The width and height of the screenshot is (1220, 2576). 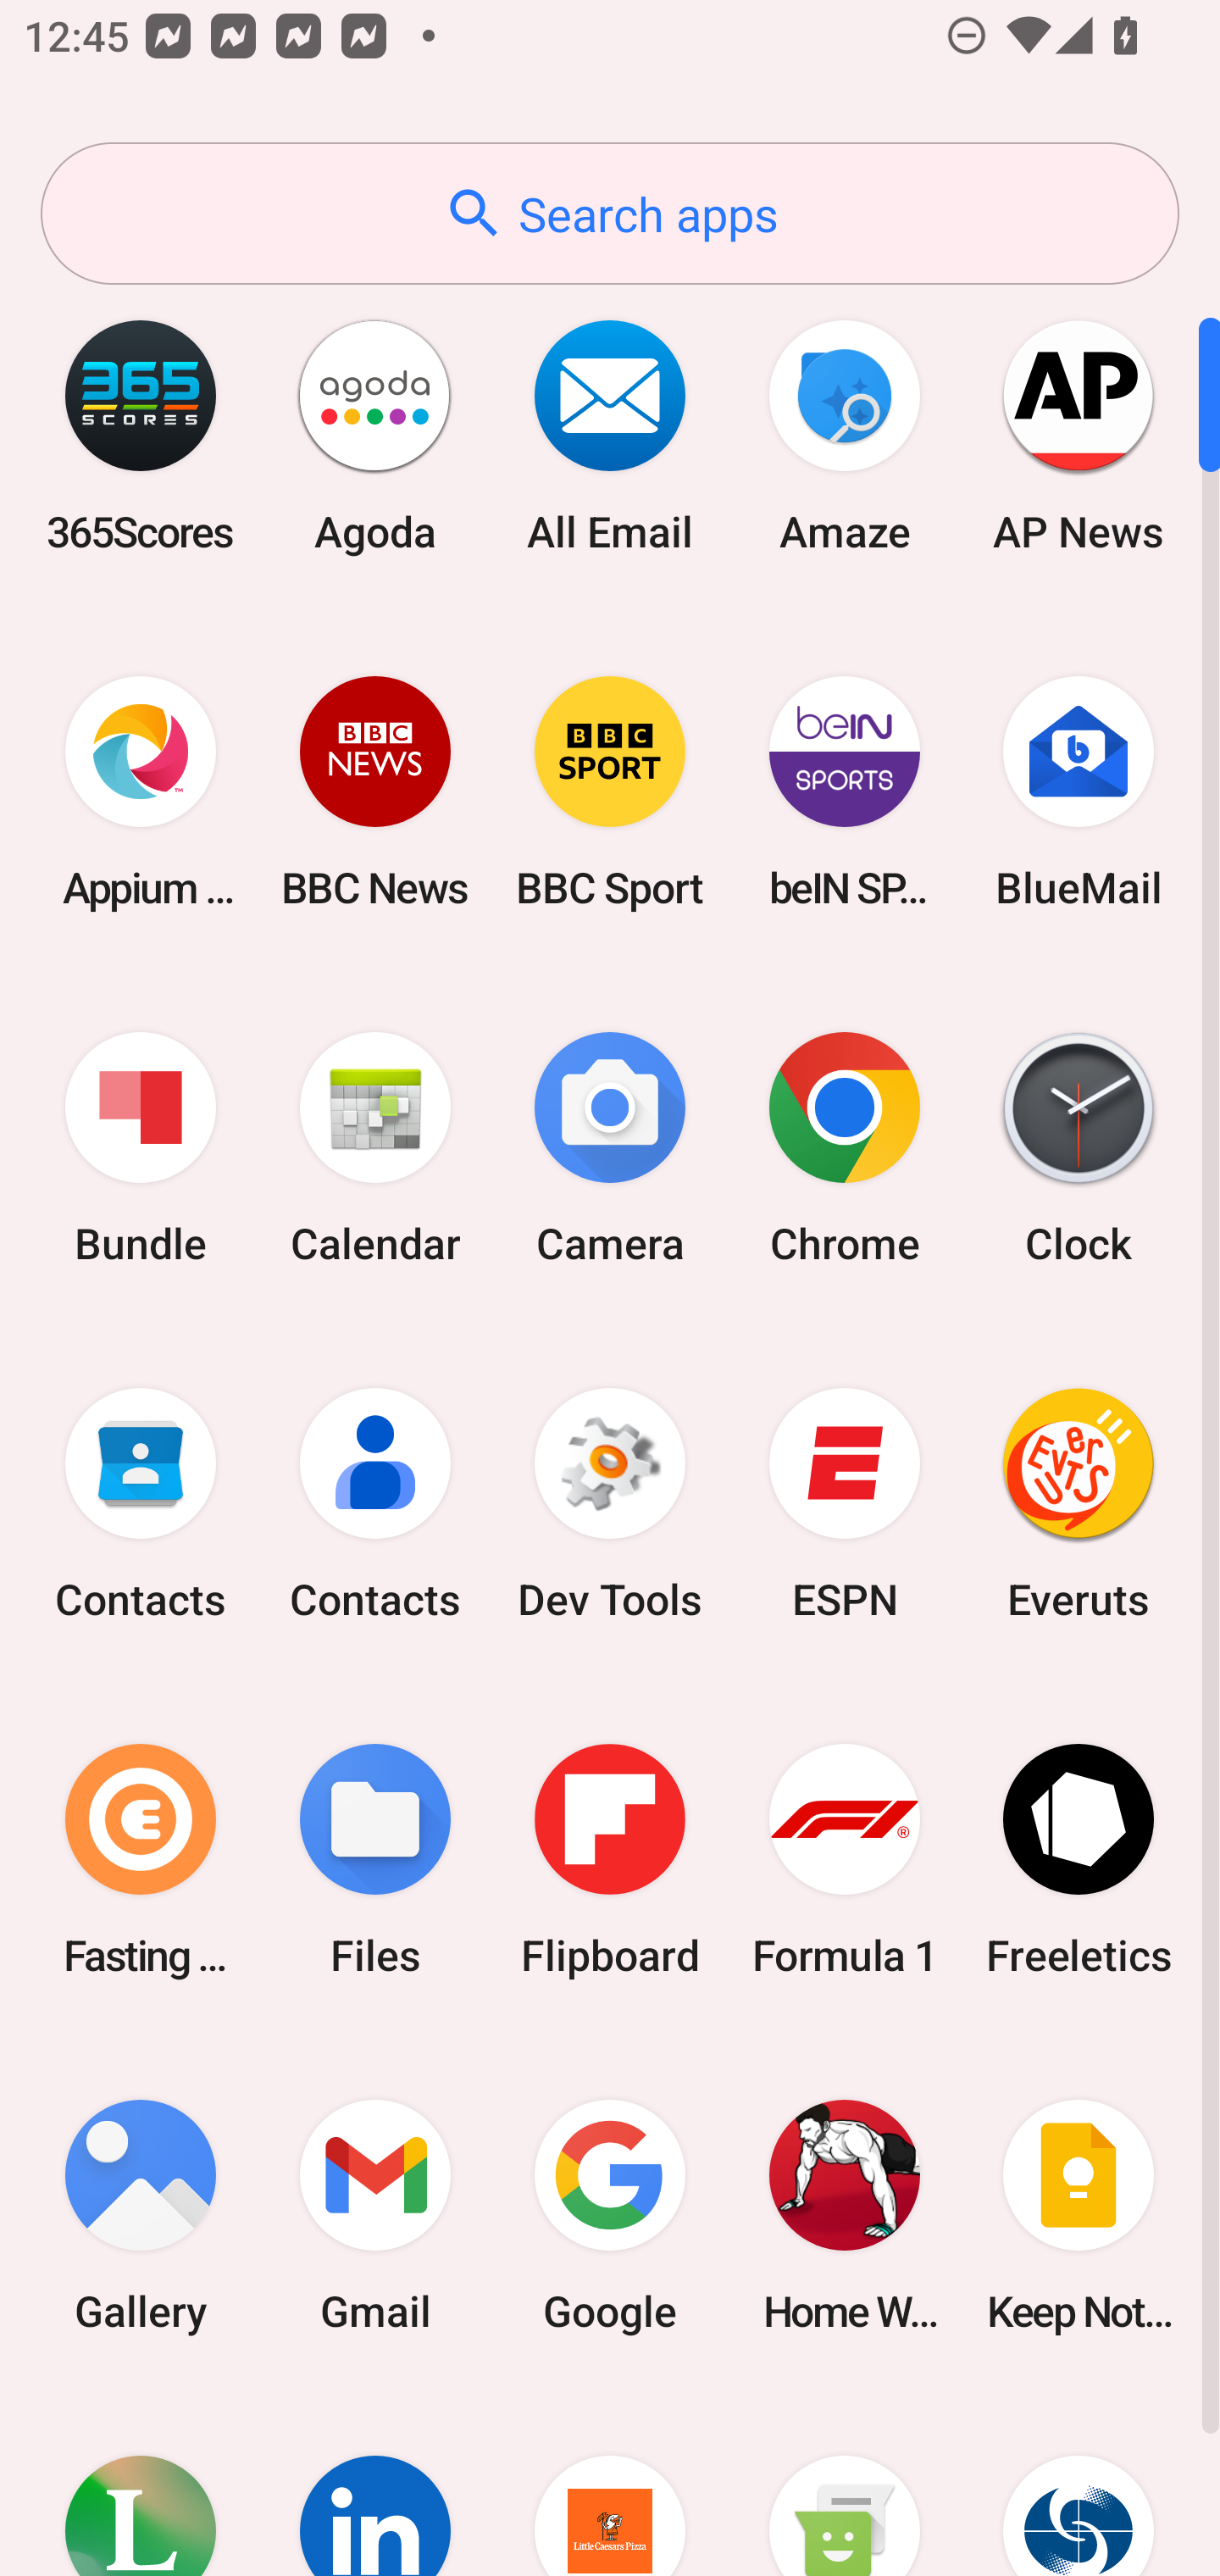 I want to click on Appium Settings, so click(x=141, y=791).